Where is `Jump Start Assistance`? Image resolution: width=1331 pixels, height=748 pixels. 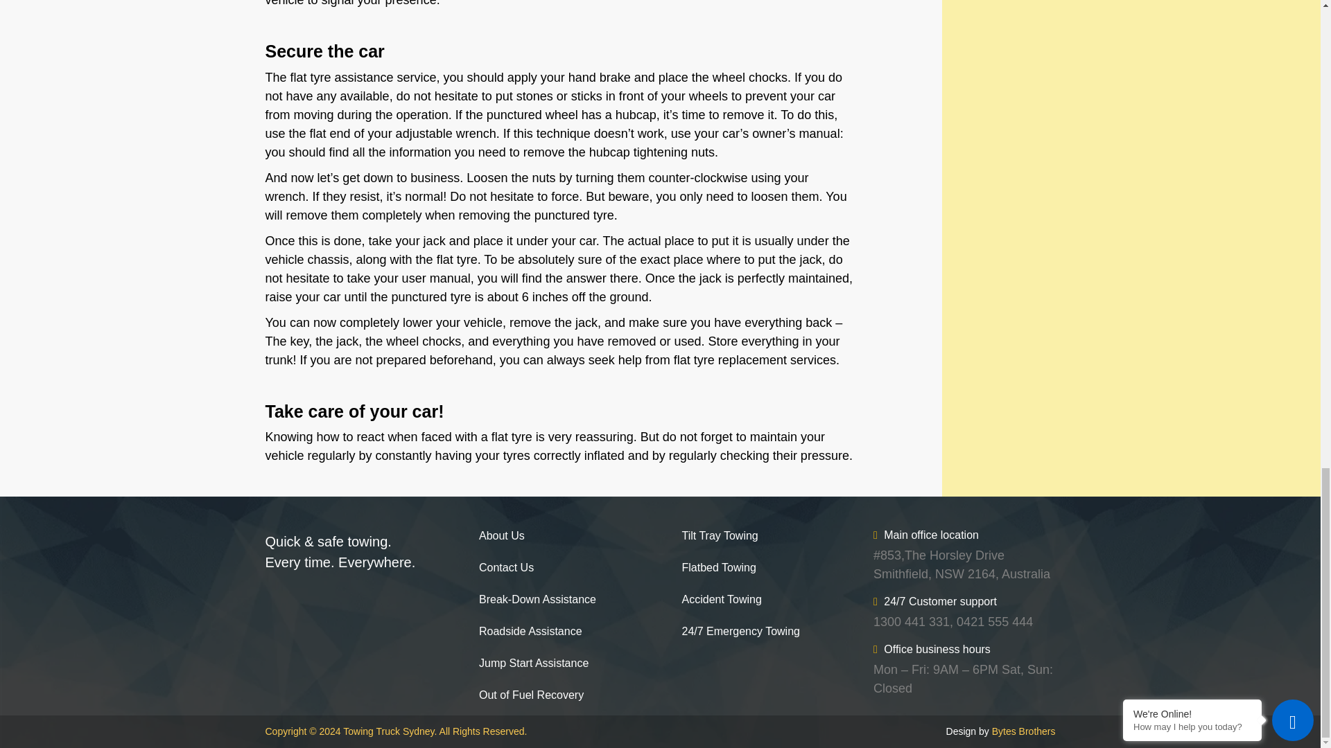 Jump Start Assistance is located at coordinates (528, 664).